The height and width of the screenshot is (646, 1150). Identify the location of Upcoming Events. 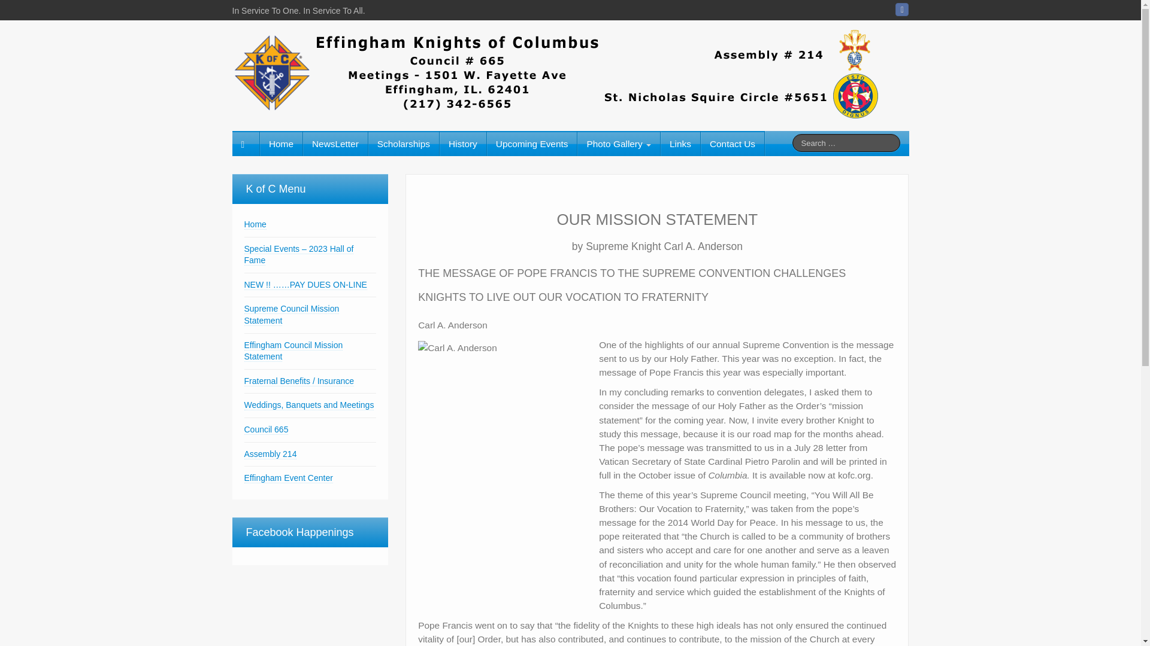
(532, 144).